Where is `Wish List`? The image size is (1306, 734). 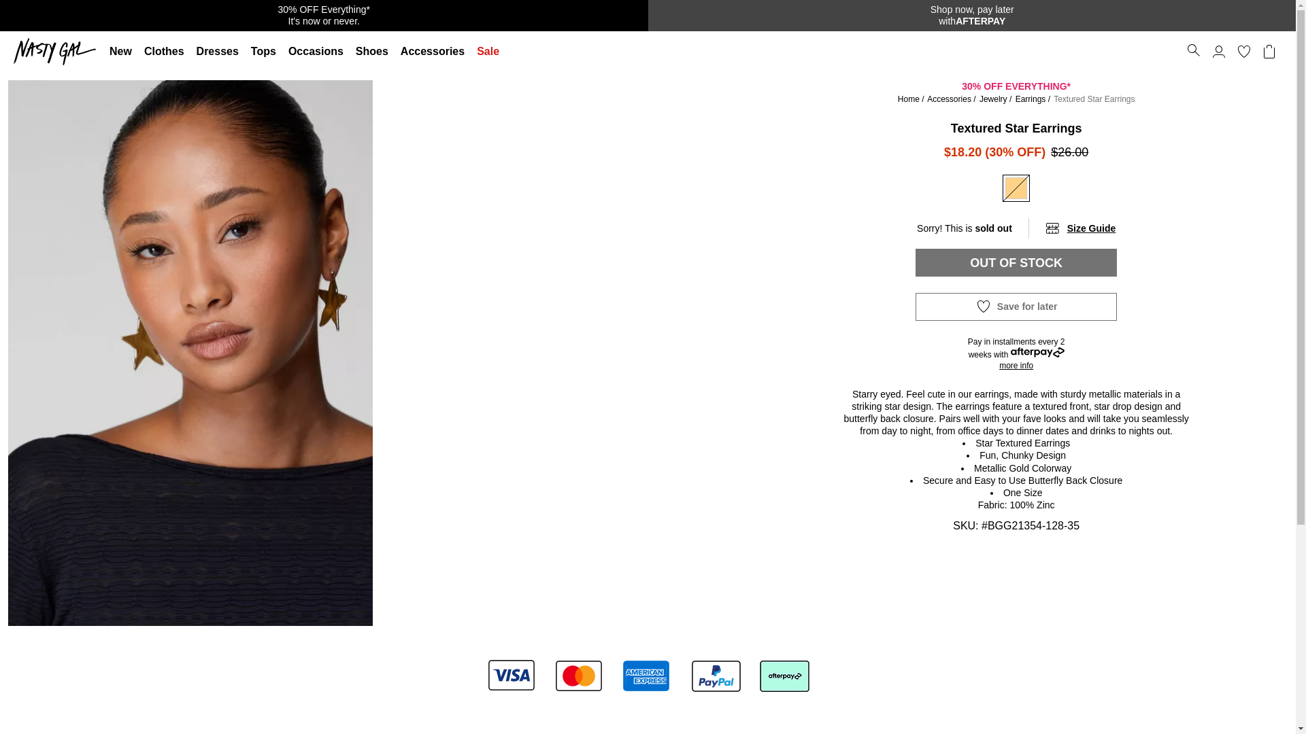
Wish List is located at coordinates (58, 52).